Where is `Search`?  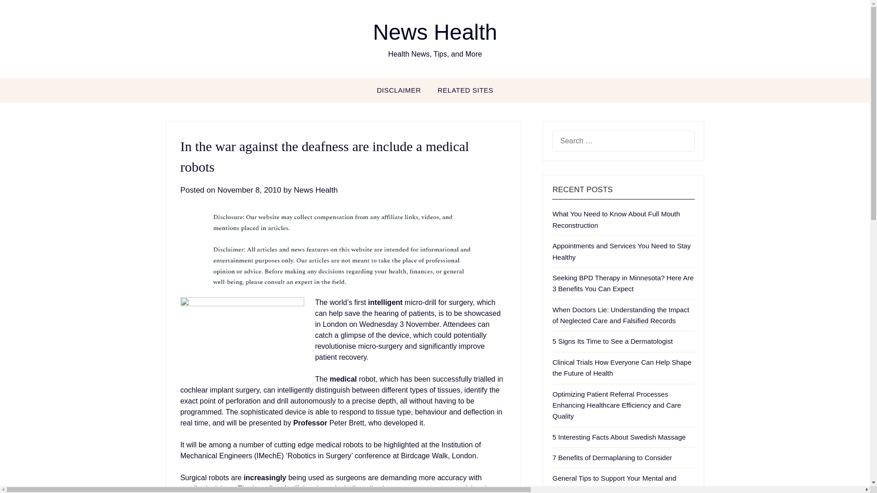 Search is located at coordinates (23, 13).